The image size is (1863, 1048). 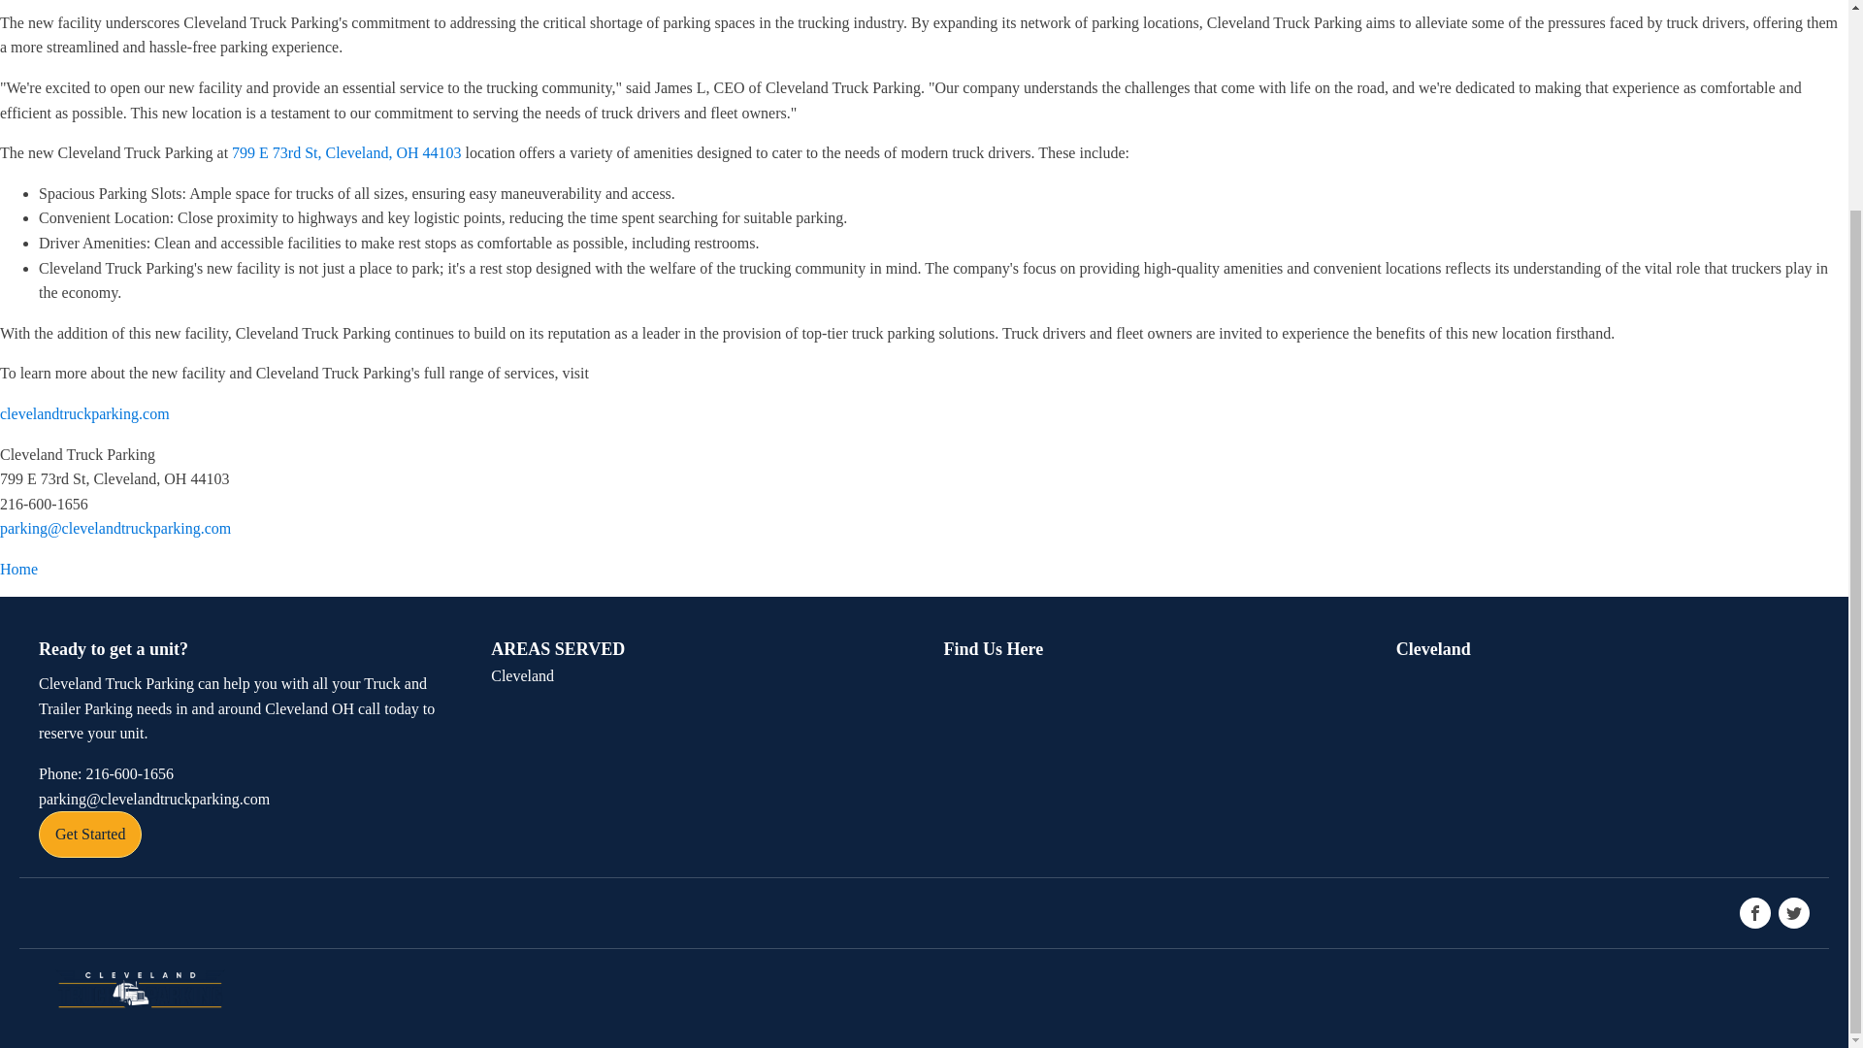 What do you see at coordinates (84, 413) in the screenshot?
I see `clevelandtruckparking.com` at bounding box center [84, 413].